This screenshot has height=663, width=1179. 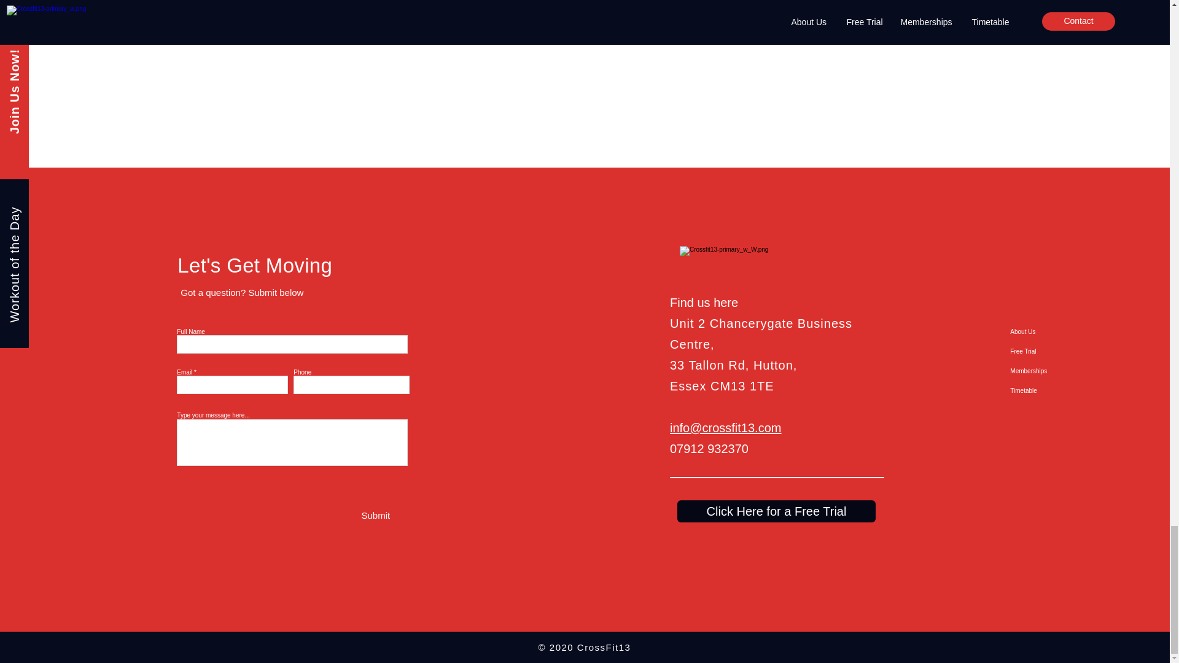 What do you see at coordinates (1049, 391) in the screenshot?
I see `Timetable` at bounding box center [1049, 391].